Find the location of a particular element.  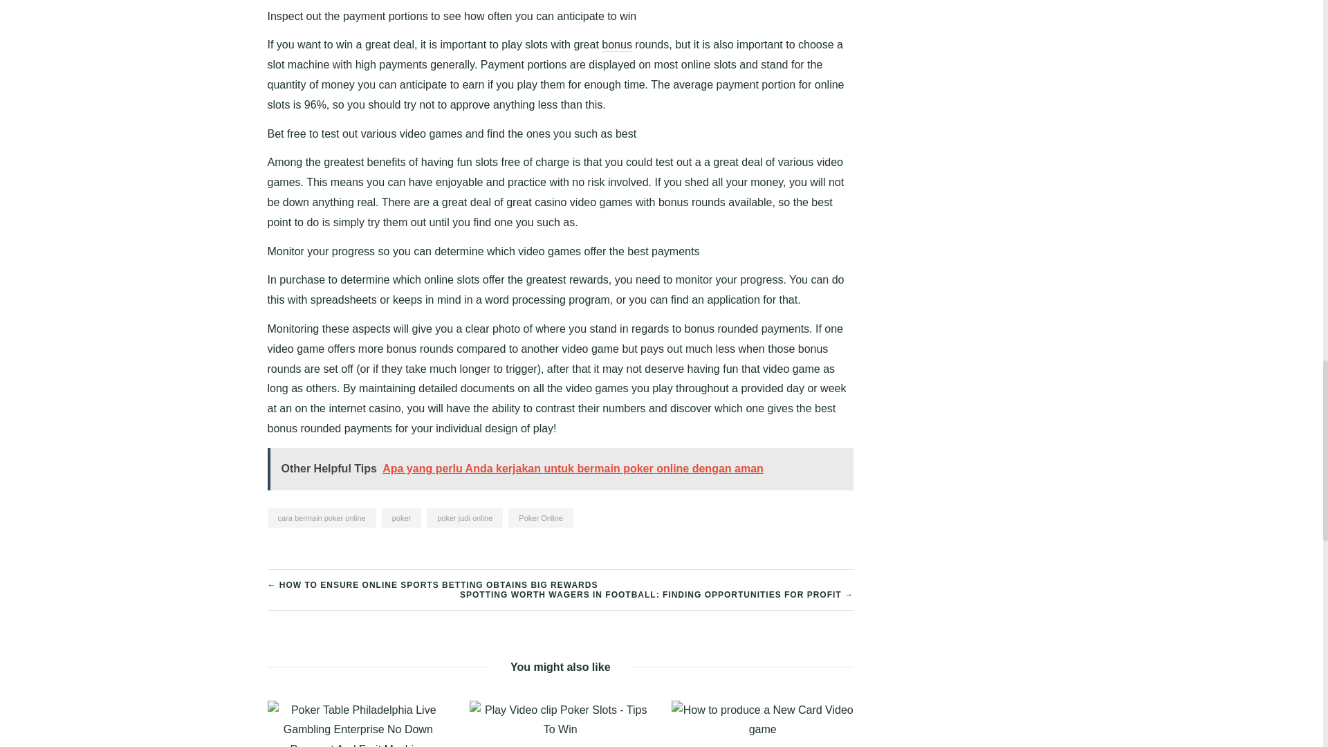

cara bermain poker online is located at coordinates (321, 517).